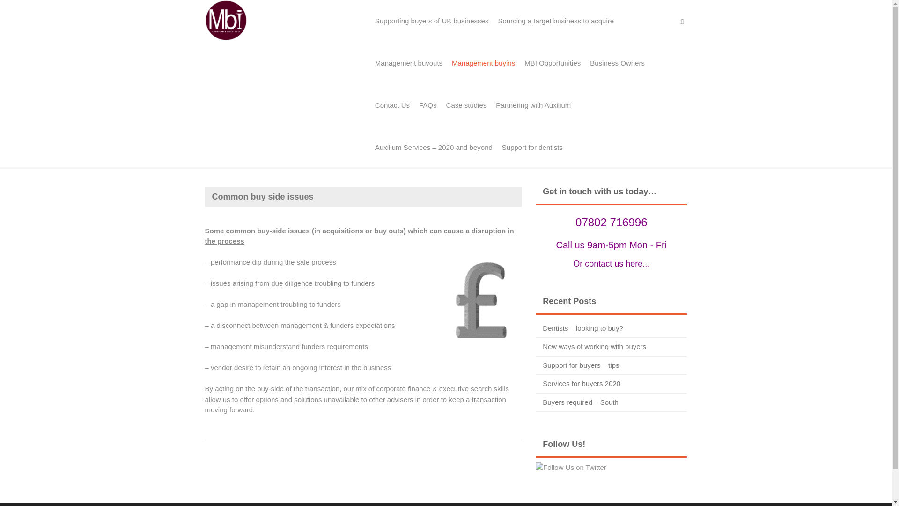 This screenshot has width=899, height=506. I want to click on Management buyins, so click(483, 63).